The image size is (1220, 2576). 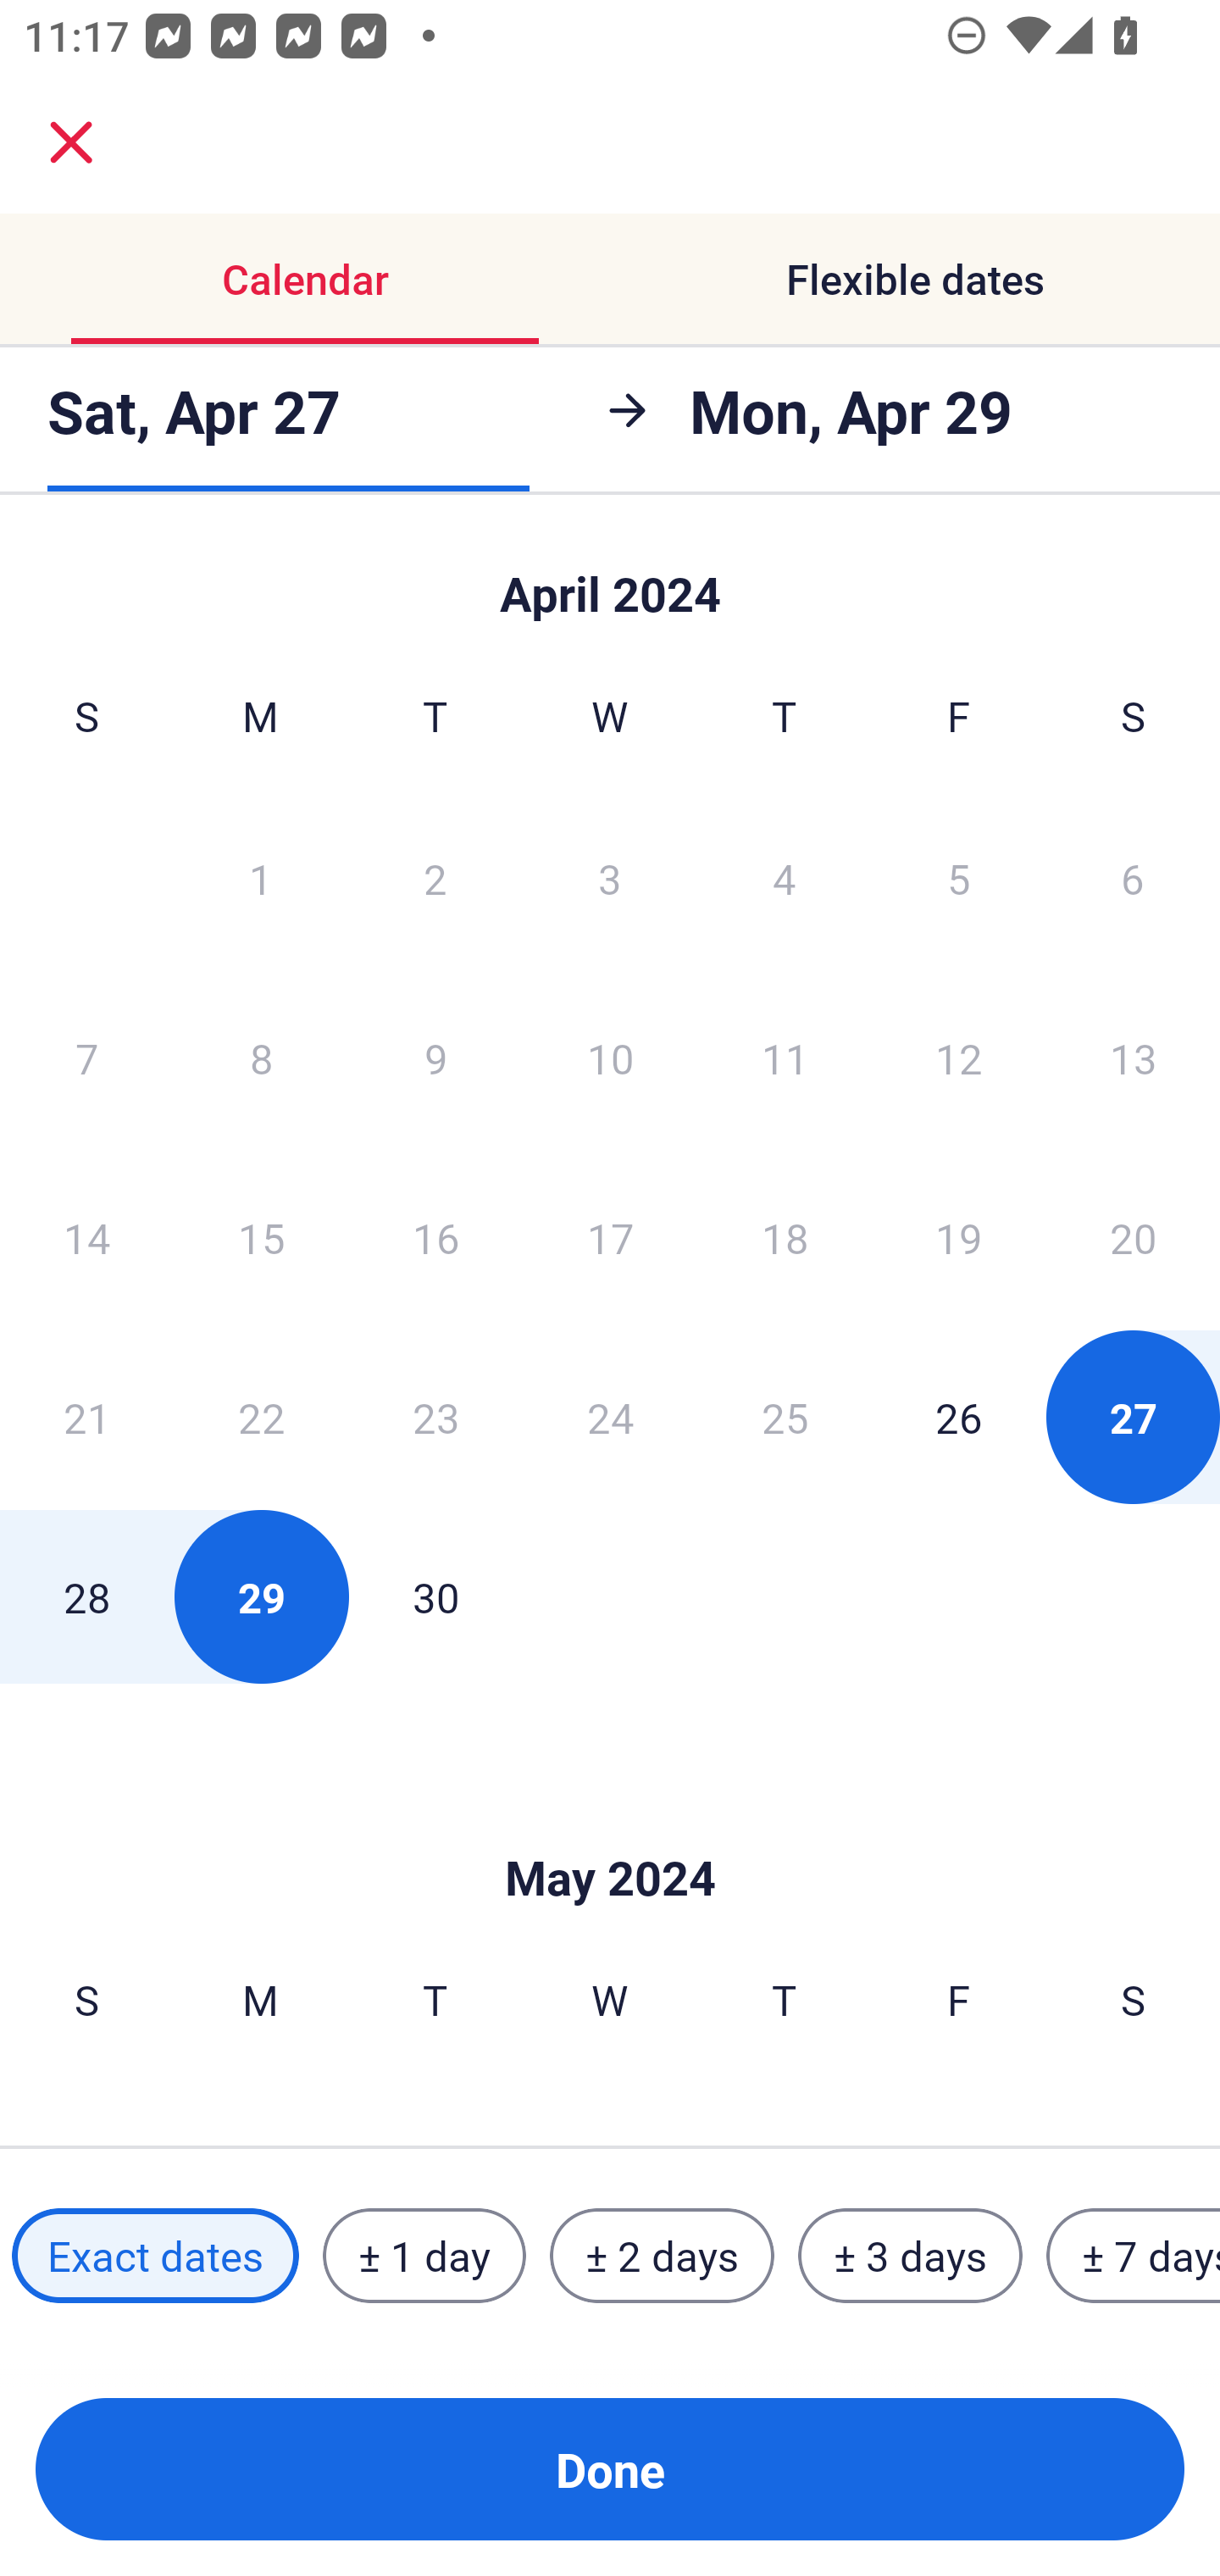 I want to click on 12 Friday, April 12, 2024, so click(x=959, y=1058).